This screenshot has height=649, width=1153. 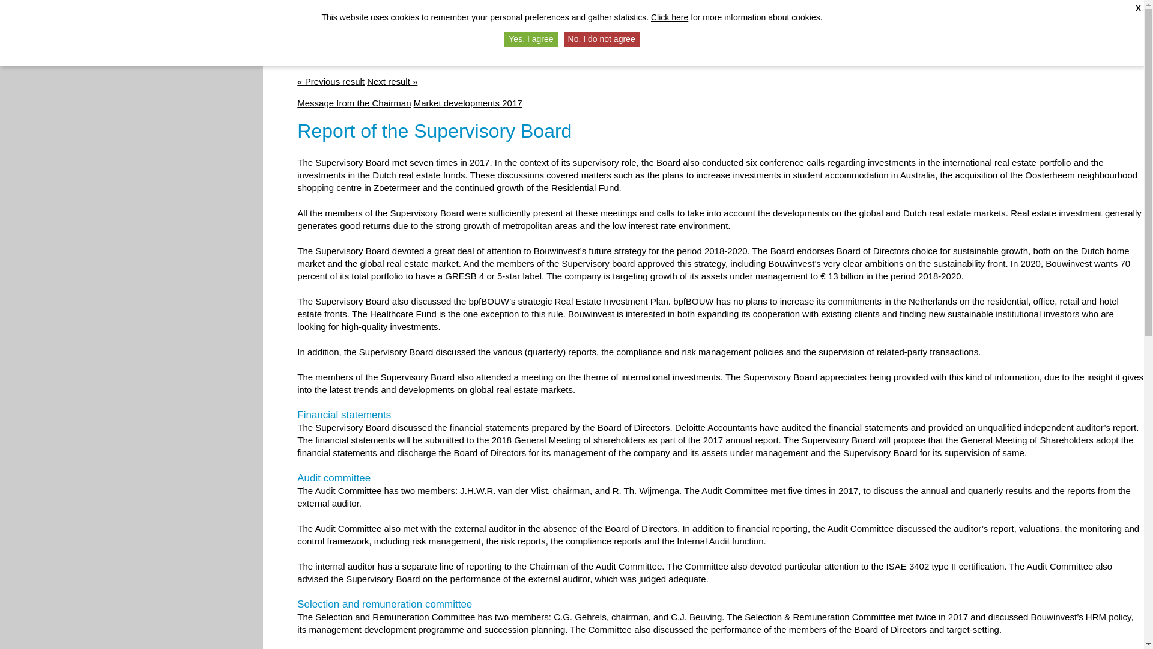 I want to click on Yes, I agree, so click(x=531, y=38).